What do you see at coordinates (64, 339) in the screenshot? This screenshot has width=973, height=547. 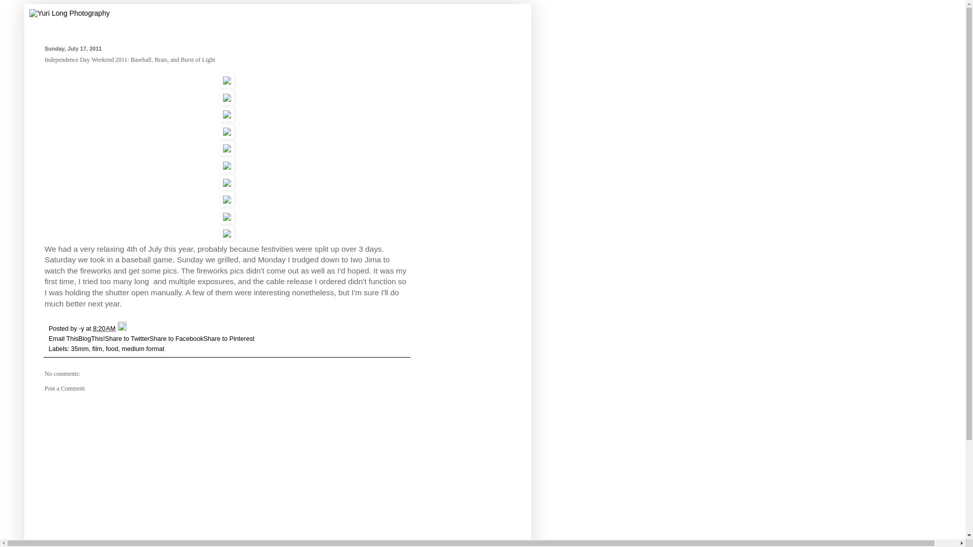 I see `Email This` at bounding box center [64, 339].